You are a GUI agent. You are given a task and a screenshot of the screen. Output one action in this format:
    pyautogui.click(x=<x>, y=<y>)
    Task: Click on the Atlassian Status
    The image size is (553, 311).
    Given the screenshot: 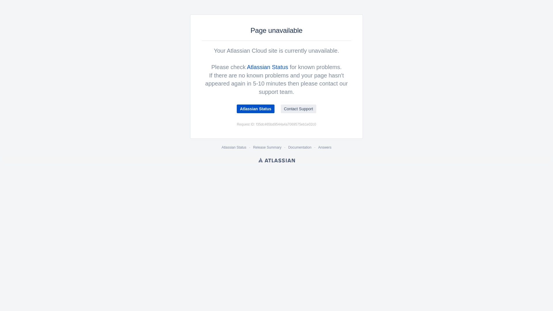 What is the action you would take?
    pyautogui.click(x=267, y=67)
    